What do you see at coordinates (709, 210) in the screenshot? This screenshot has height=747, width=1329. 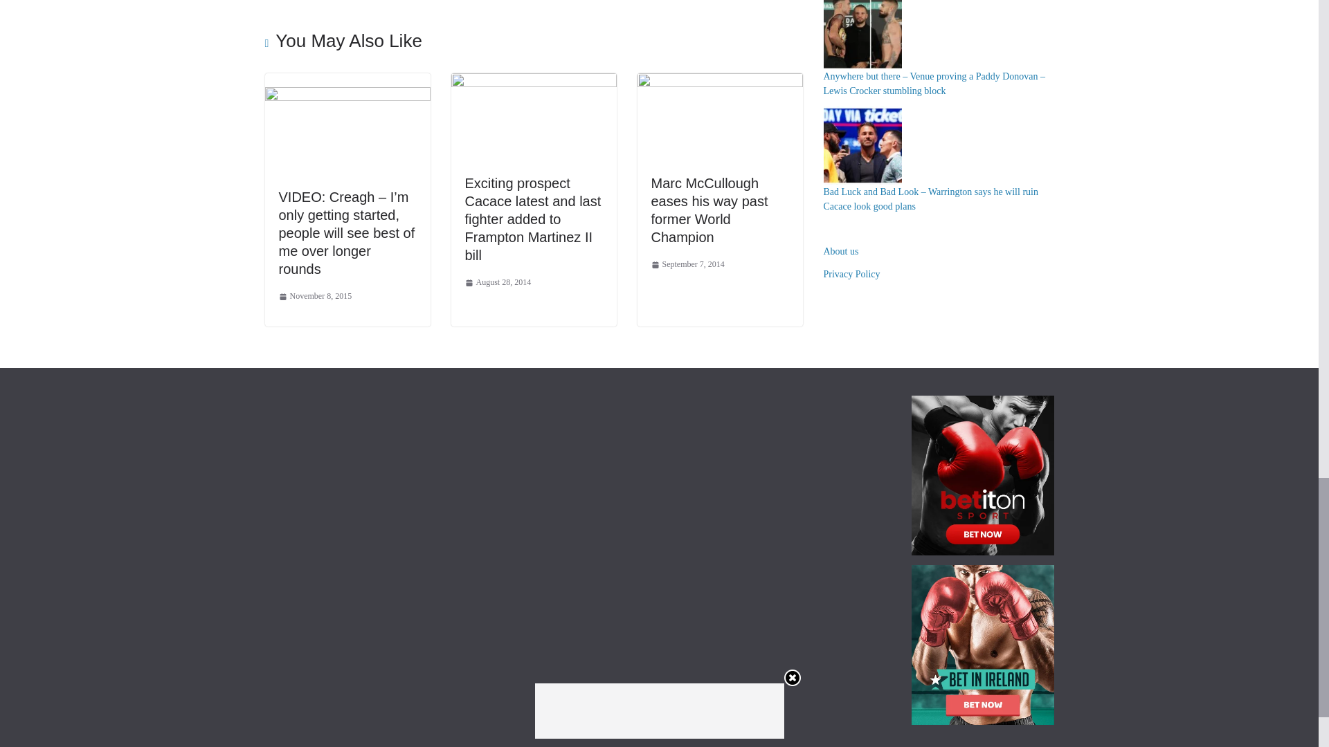 I see `Marc McCullough eases his way past former World Champion` at bounding box center [709, 210].